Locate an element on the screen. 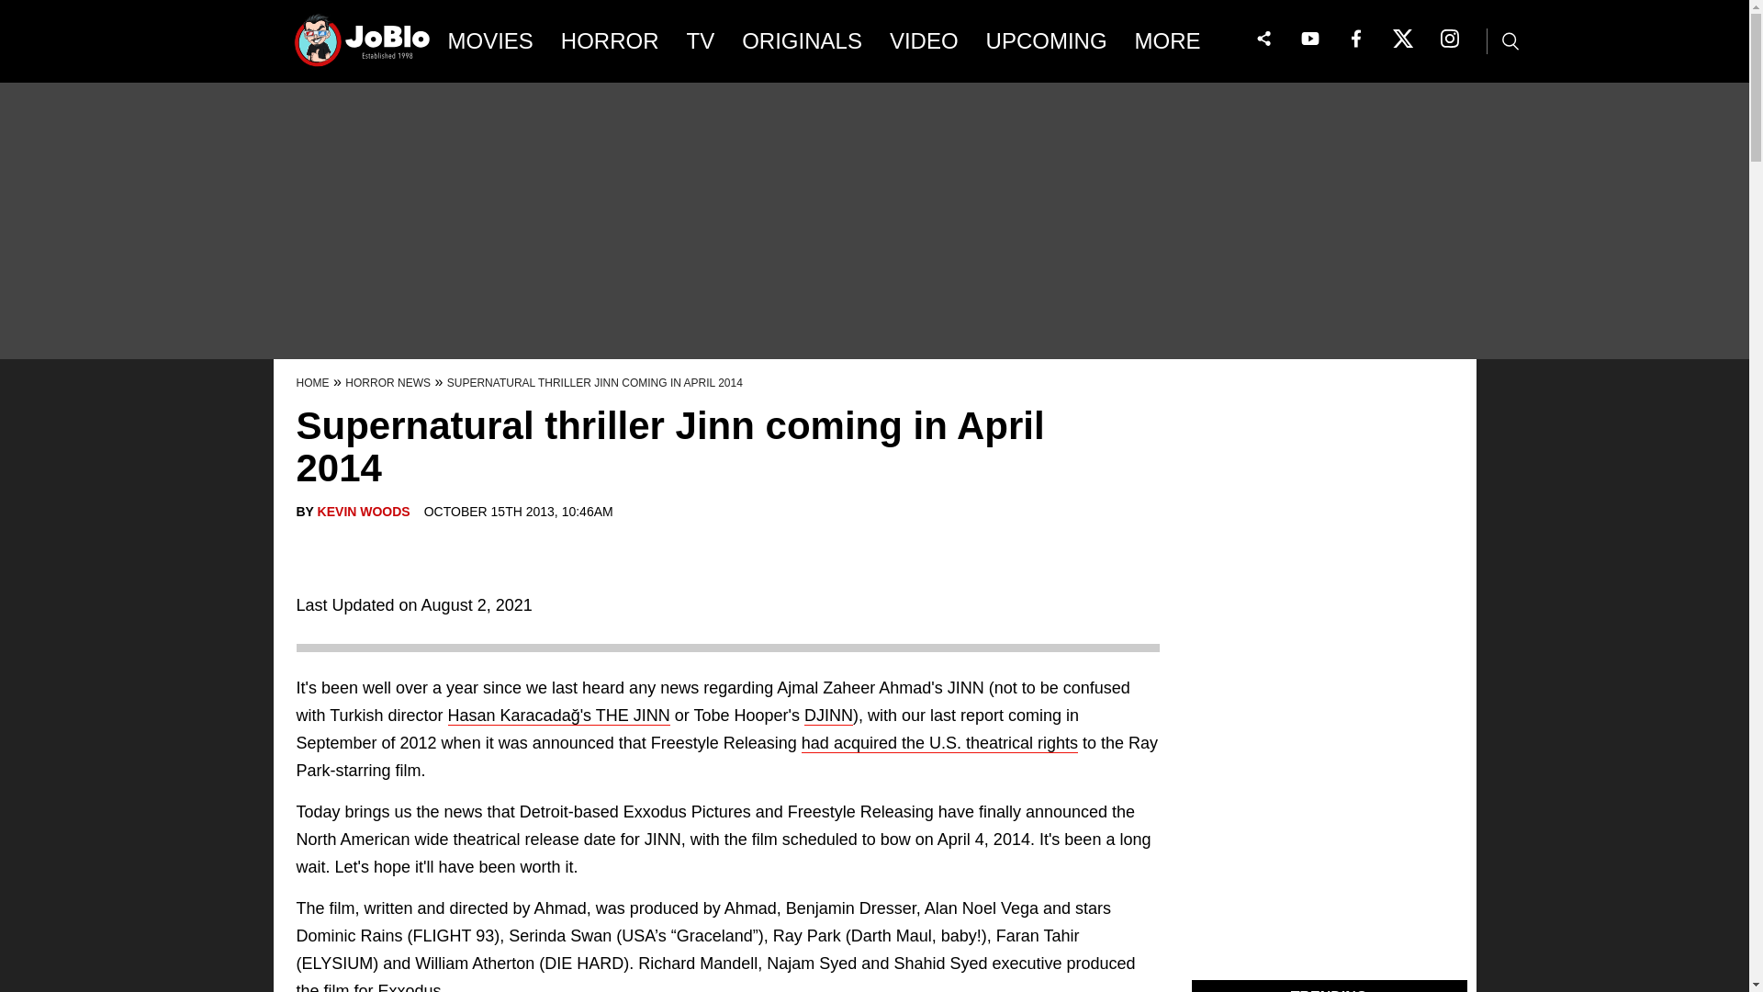  MOVIES is located at coordinates (490, 41).